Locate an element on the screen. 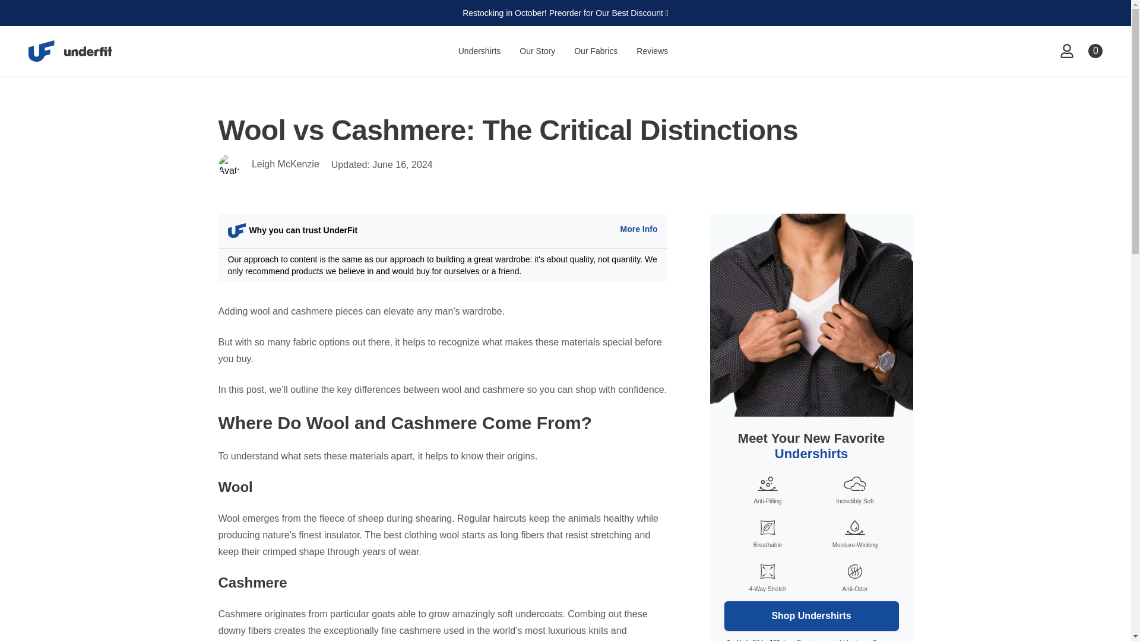 The width and height of the screenshot is (1140, 641). Our Fabrics is located at coordinates (596, 51).